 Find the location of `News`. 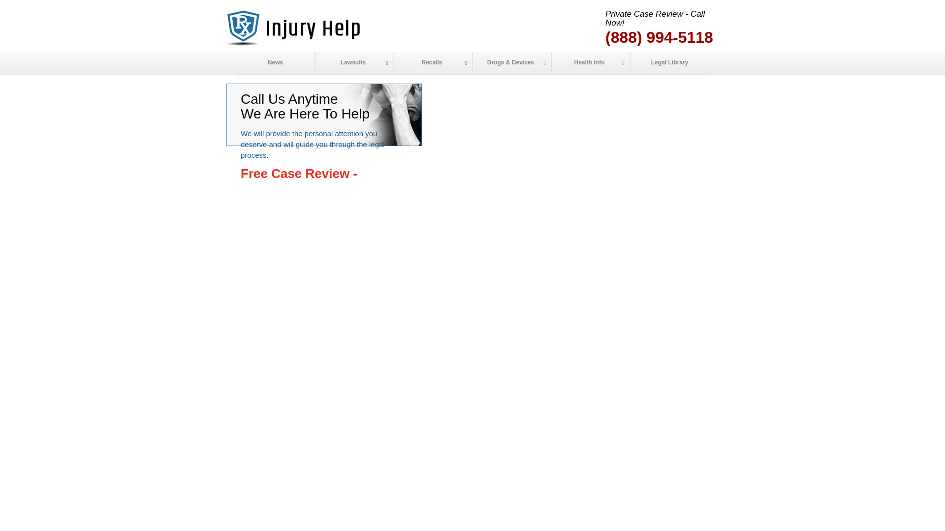

News is located at coordinates (276, 63).